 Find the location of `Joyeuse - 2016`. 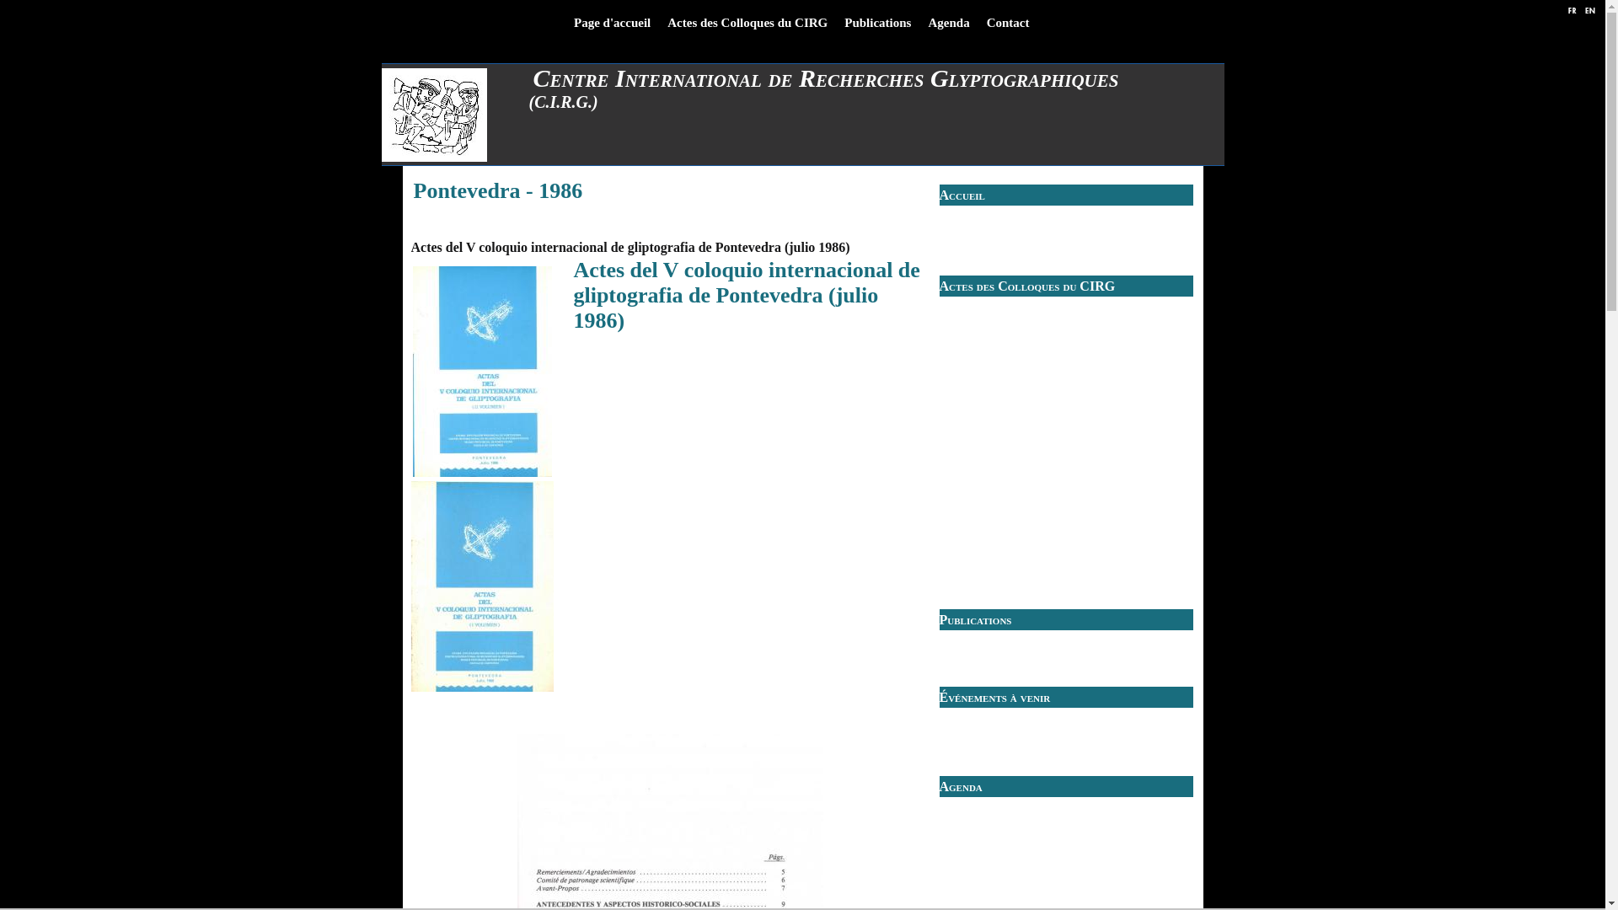

Joyeuse - 2016 is located at coordinates (988, 559).